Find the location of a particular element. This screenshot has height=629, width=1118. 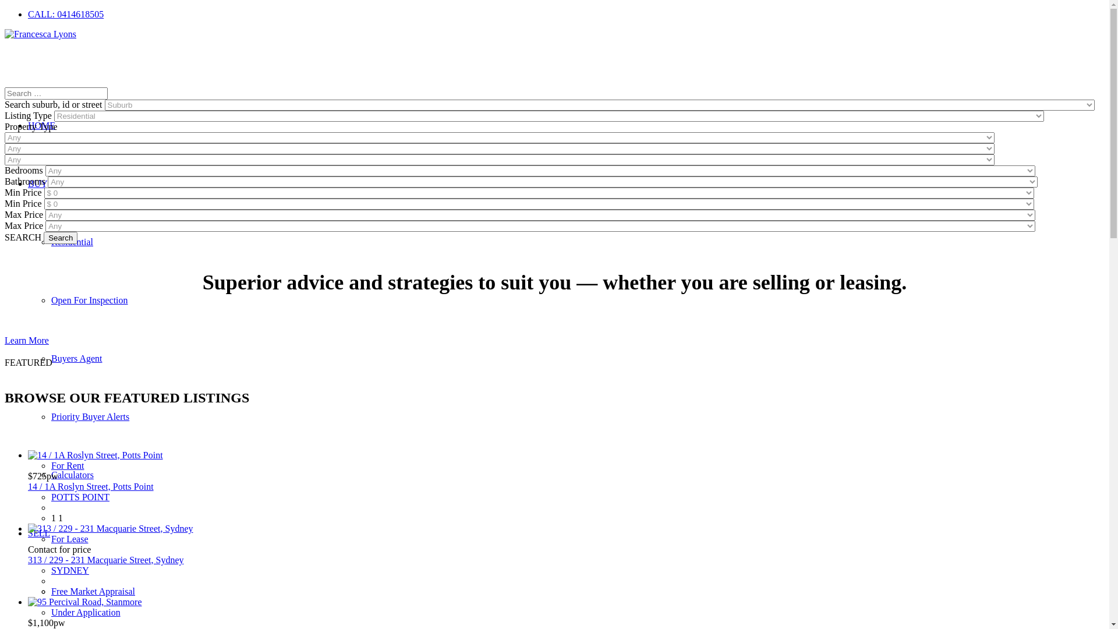

CALL: 0414618505 is located at coordinates (66, 14).